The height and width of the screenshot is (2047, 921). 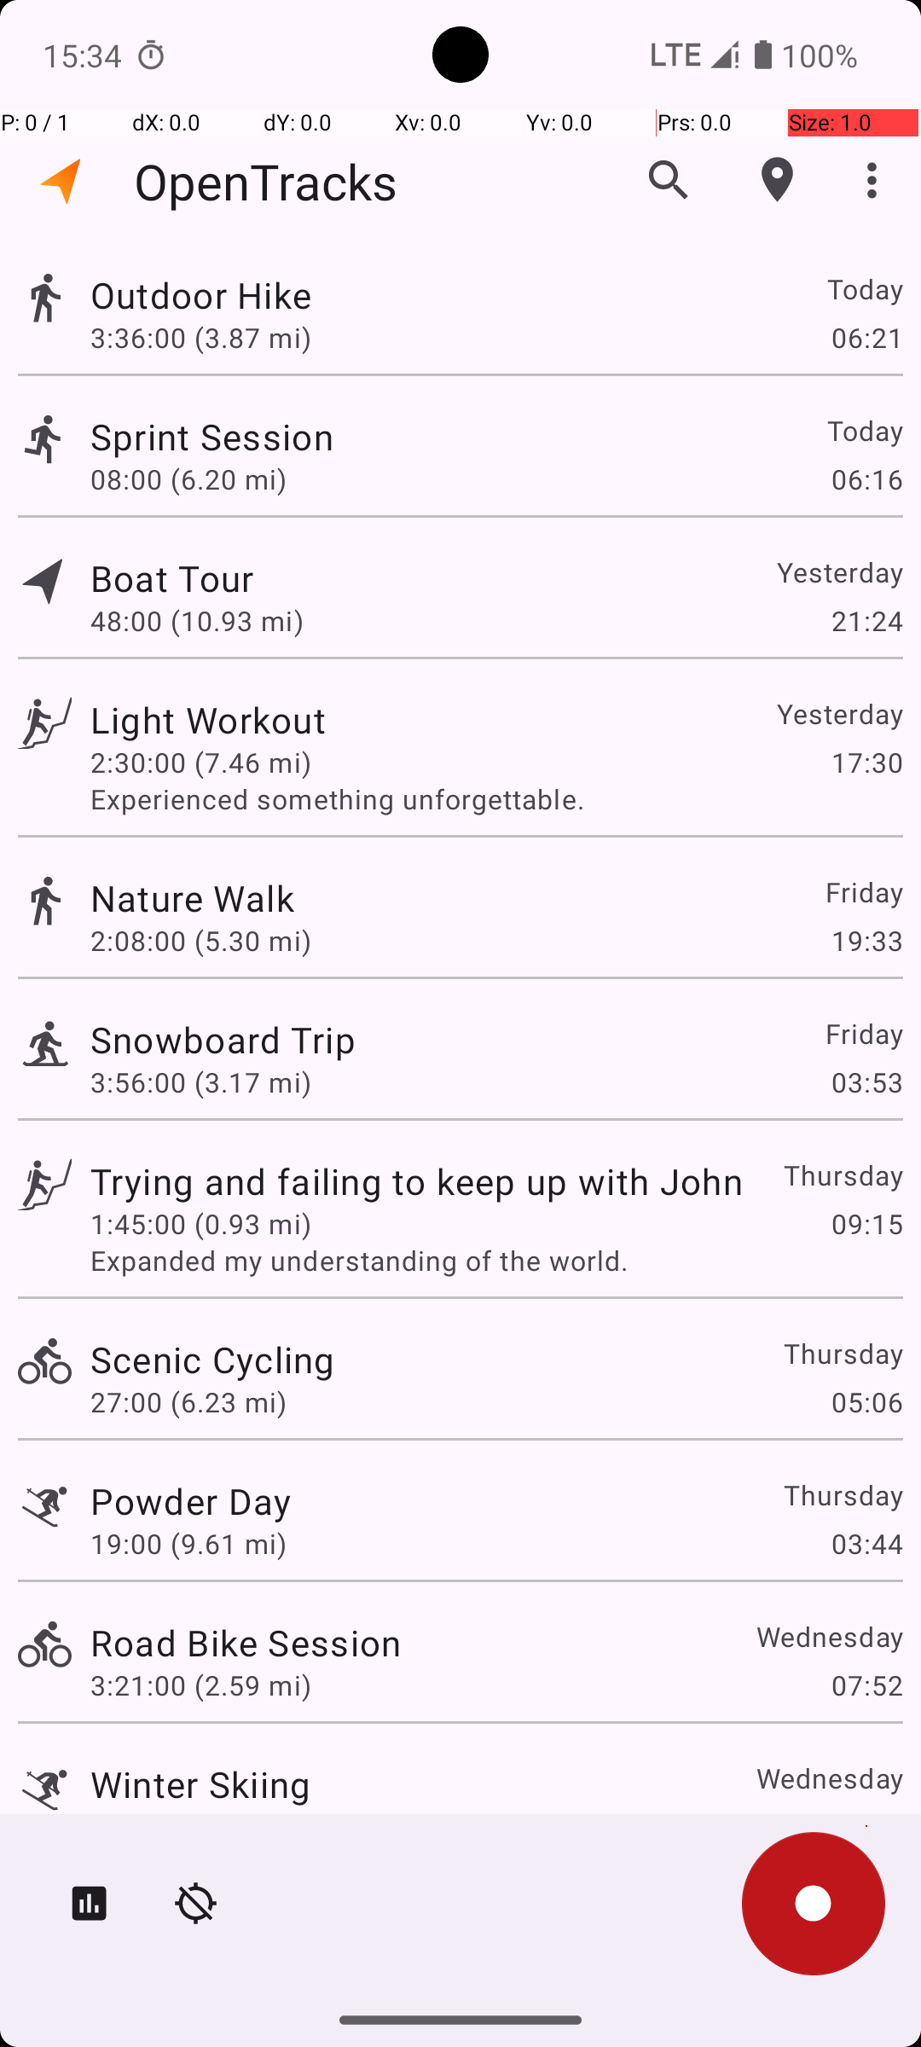 I want to click on 2:30:00 (7.46 mi), so click(x=201, y=763).